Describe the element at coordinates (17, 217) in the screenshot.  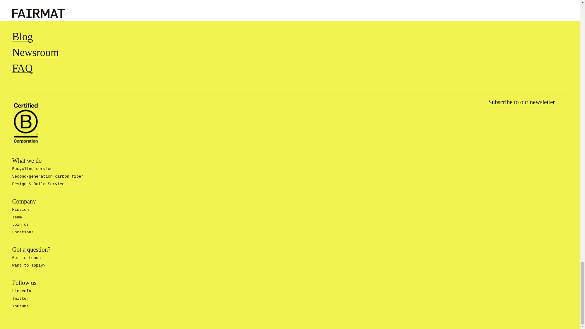
I see `Team` at that location.